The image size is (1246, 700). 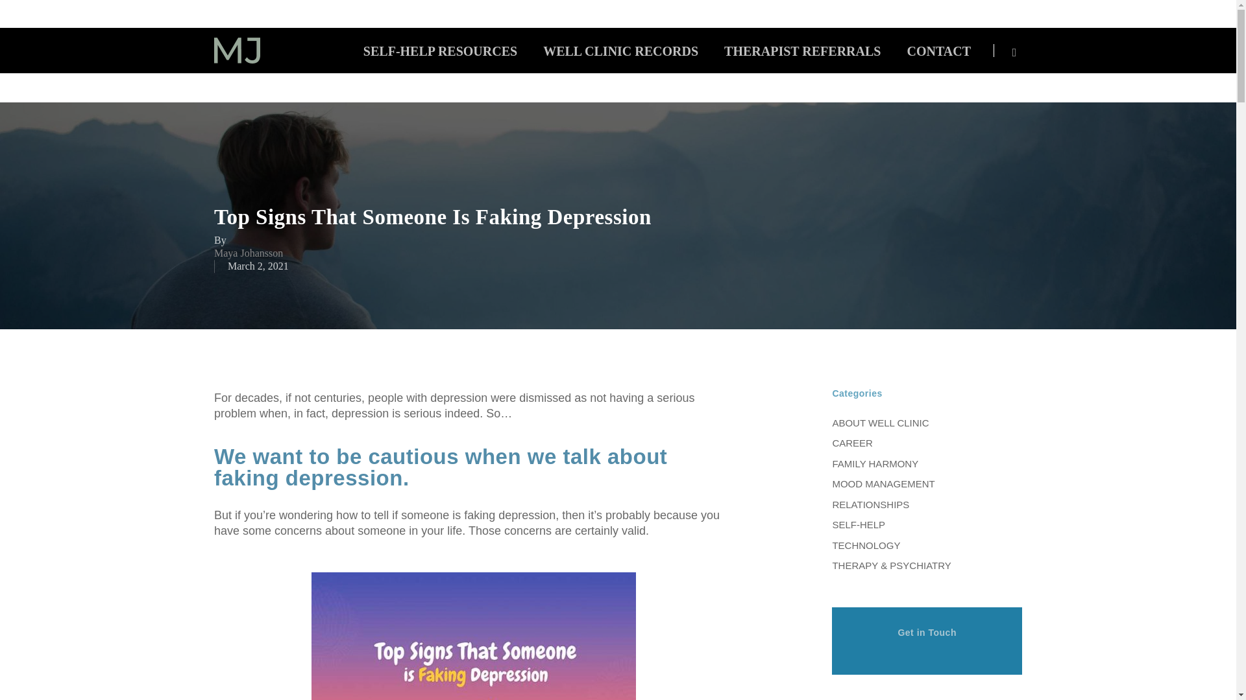 I want to click on search, so click(x=1014, y=51).